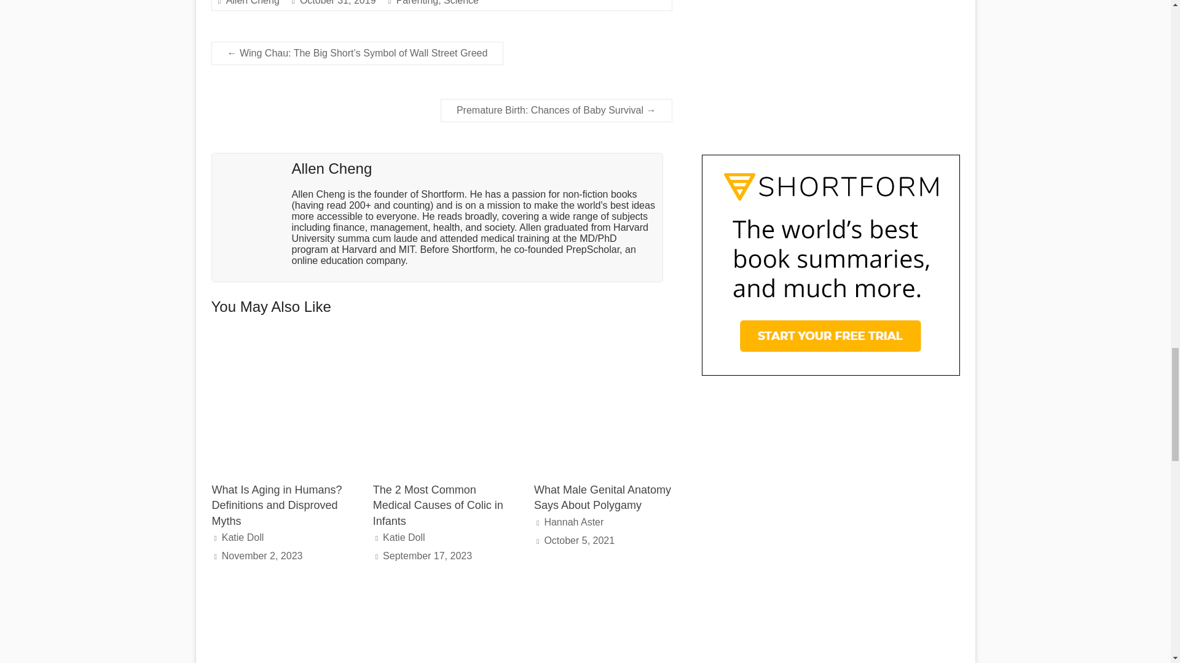 This screenshot has height=663, width=1180. Describe the element at coordinates (427, 556) in the screenshot. I see `10:00 am` at that location.